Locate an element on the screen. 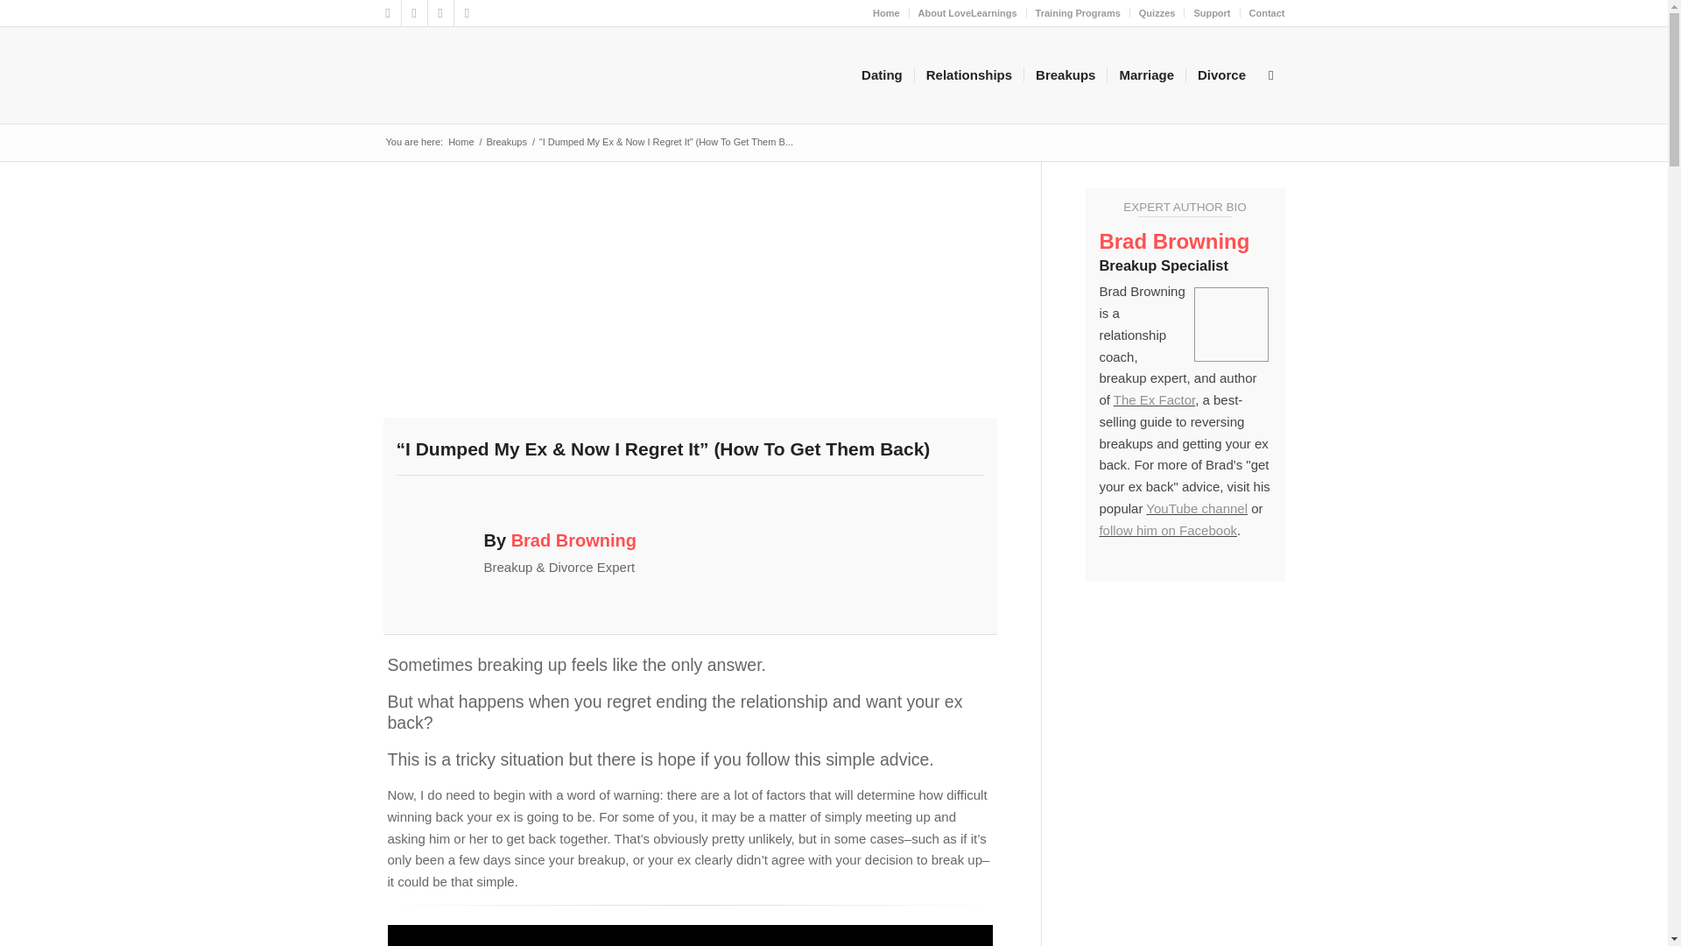 The image size is (1681, 946). Contact is located at coordinates (1267, 13).